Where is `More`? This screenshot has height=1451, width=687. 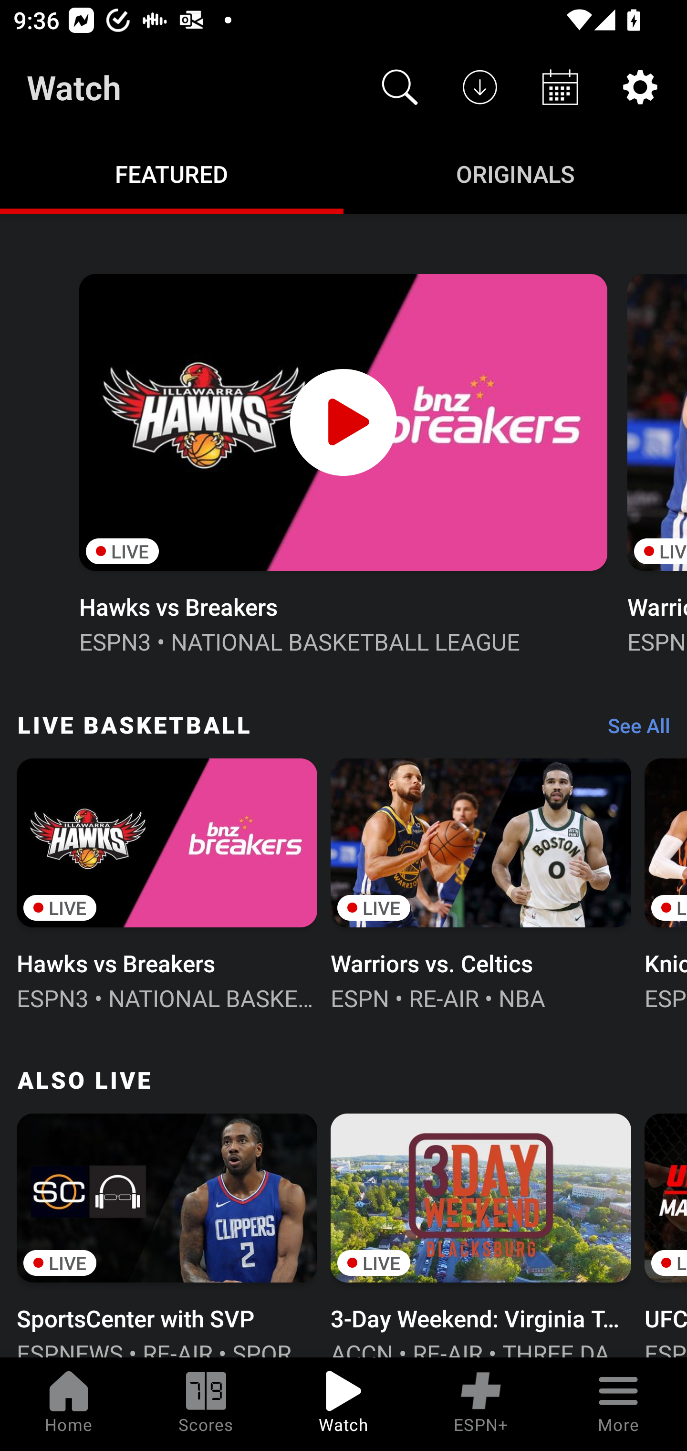 More is located at coordinates (618, 1404).